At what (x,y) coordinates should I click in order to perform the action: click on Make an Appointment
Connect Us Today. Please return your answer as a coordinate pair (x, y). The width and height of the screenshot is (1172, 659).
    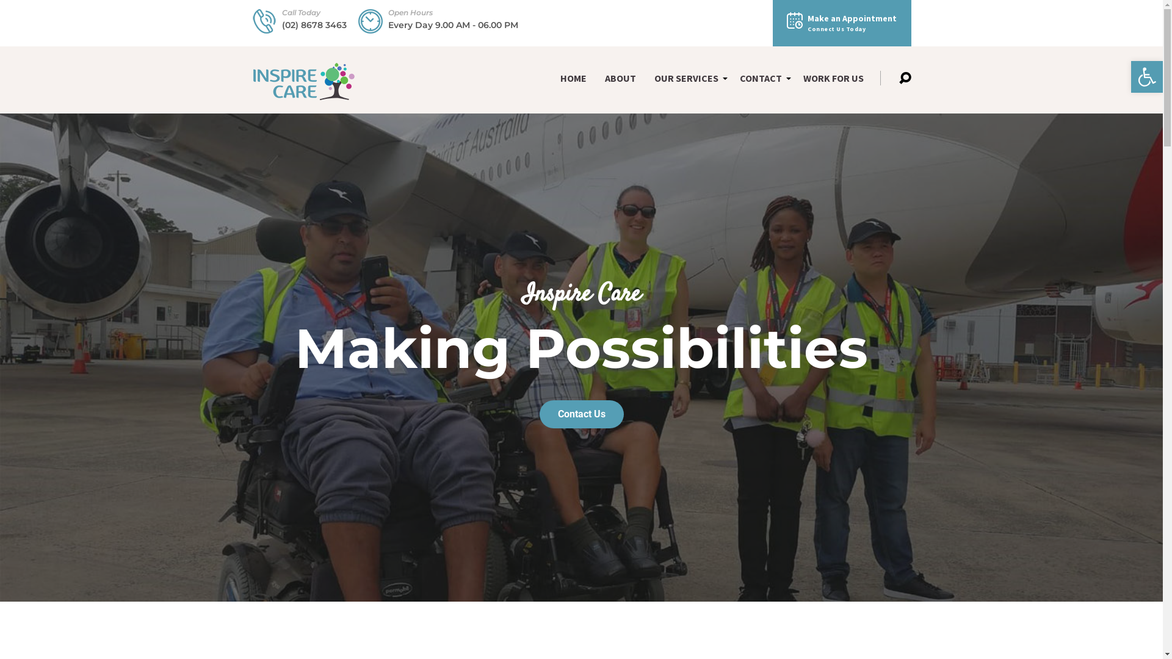
    Looking at the image, I should click on (842, 23).